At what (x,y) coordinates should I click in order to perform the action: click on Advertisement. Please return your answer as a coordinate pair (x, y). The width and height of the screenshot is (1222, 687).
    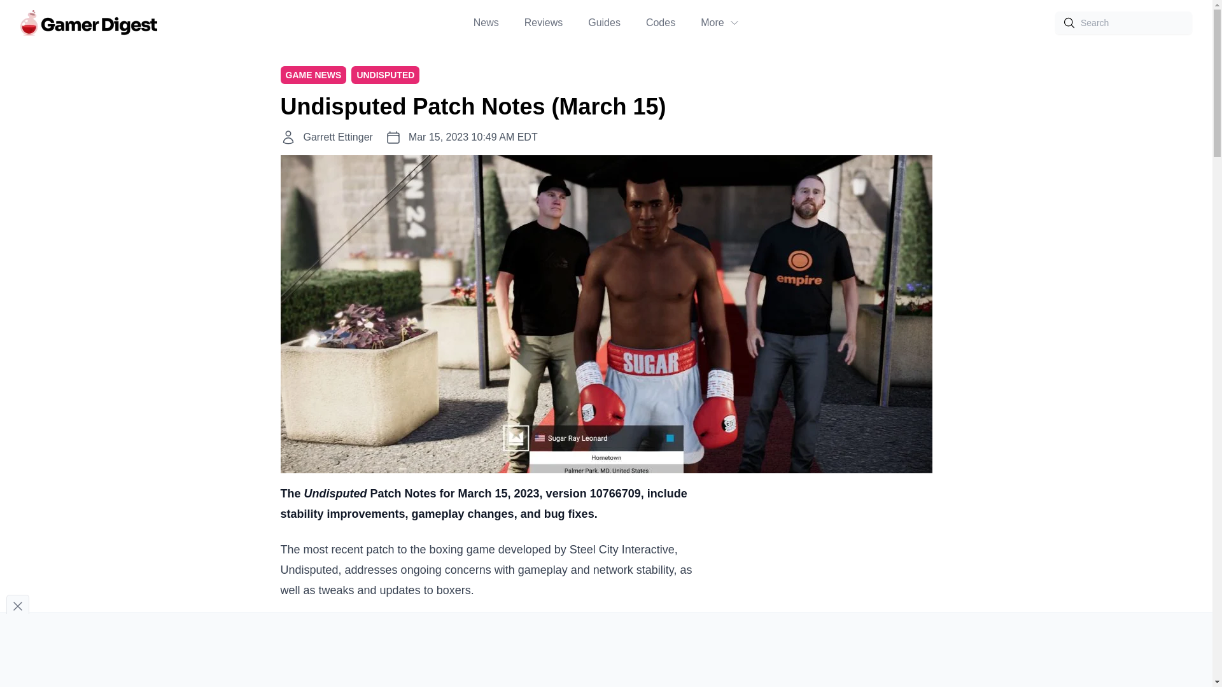
    Looking at the image, I should click on (836, 585).